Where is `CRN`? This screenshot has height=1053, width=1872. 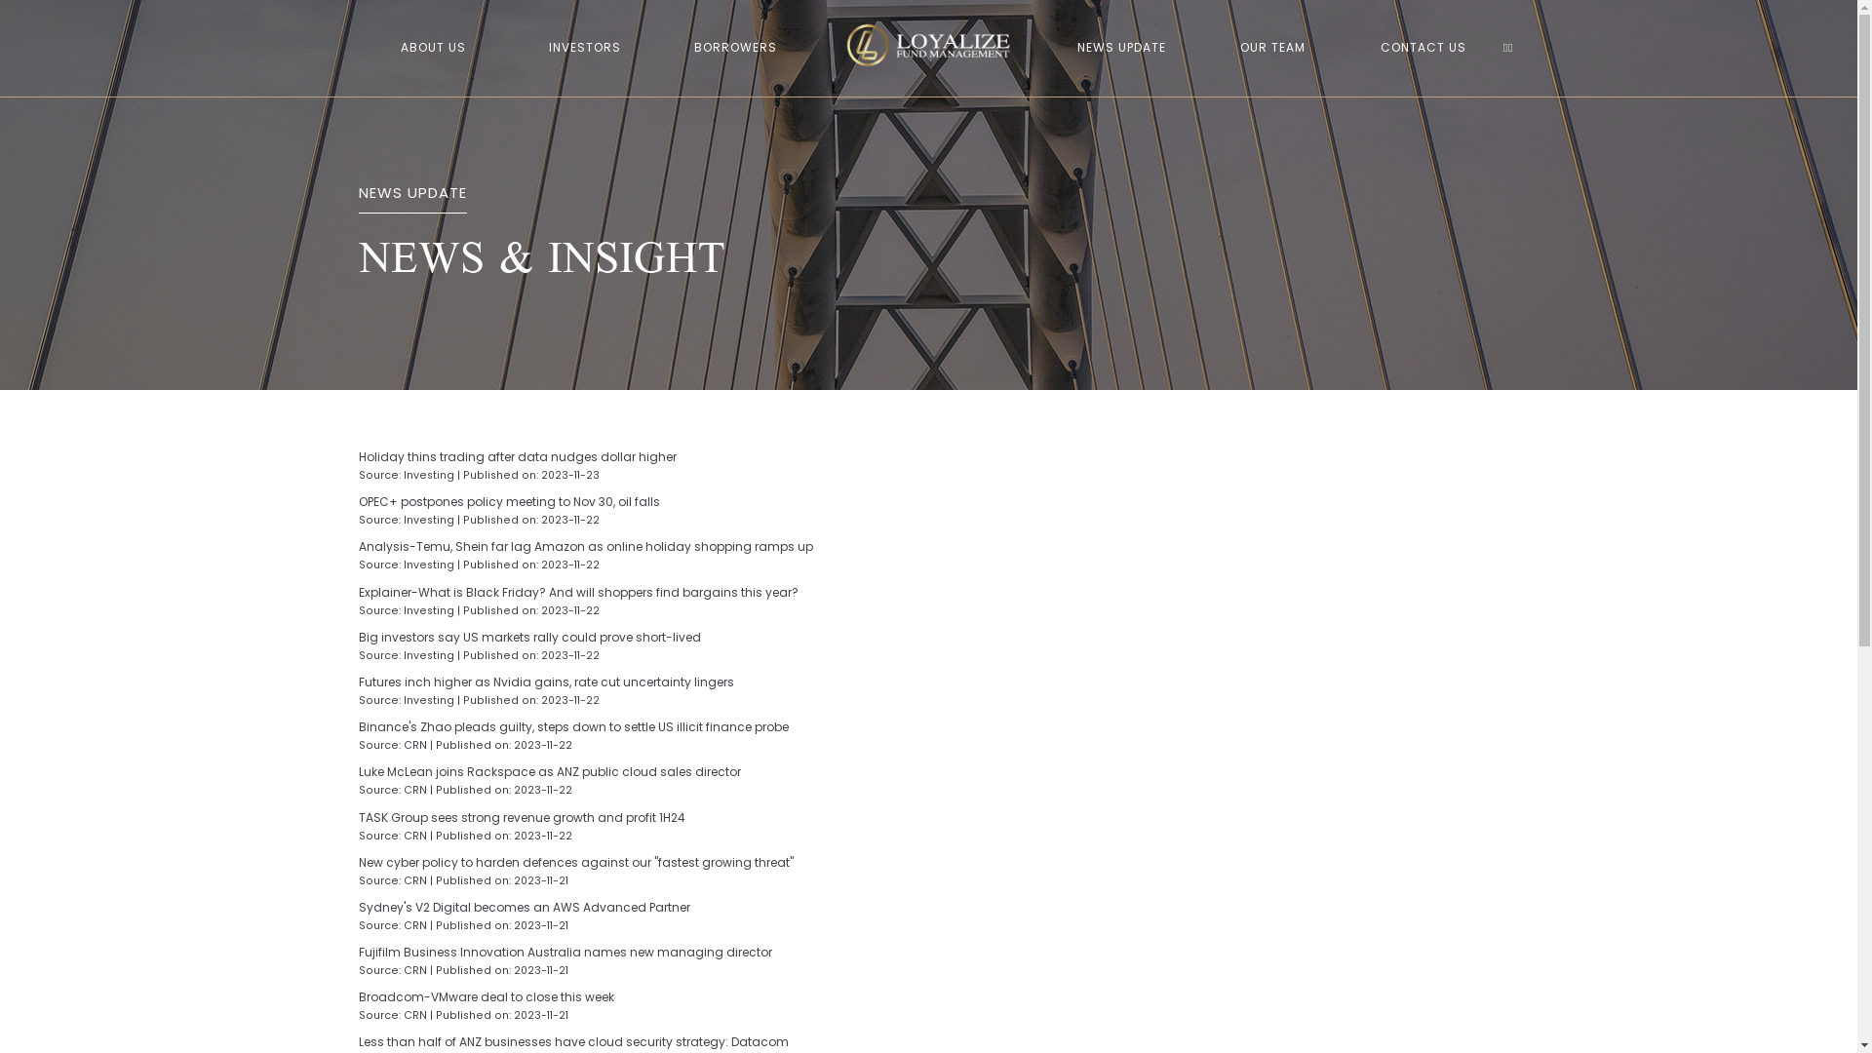 CRN is located at coordinates (415, 790).